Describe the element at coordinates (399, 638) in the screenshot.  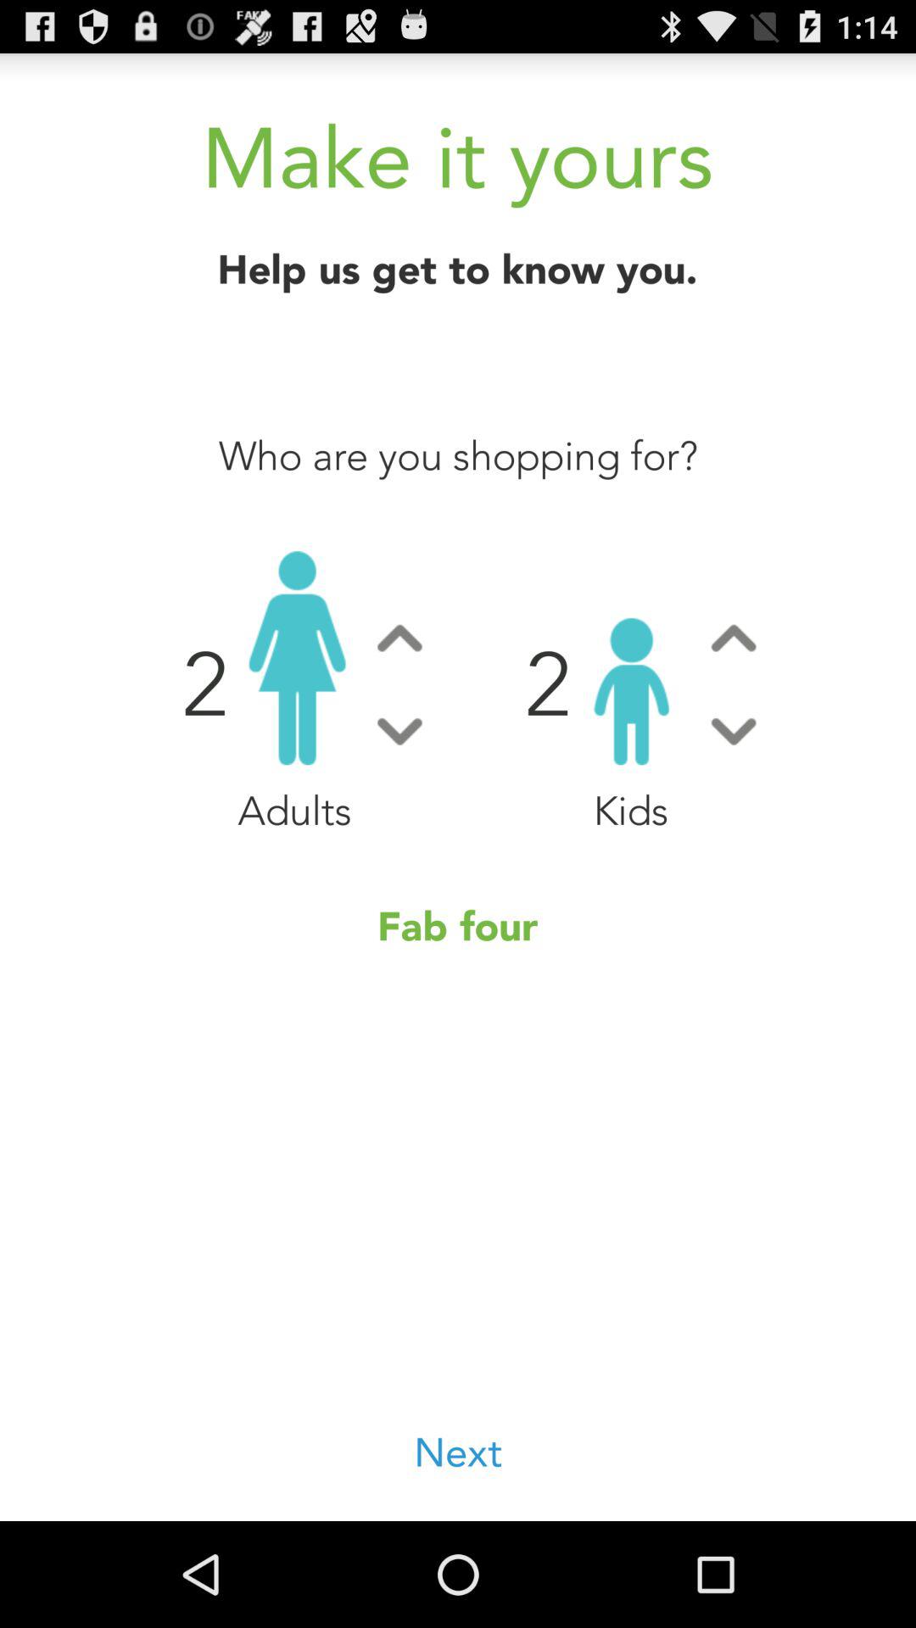
I see `increase adult count` at that location.